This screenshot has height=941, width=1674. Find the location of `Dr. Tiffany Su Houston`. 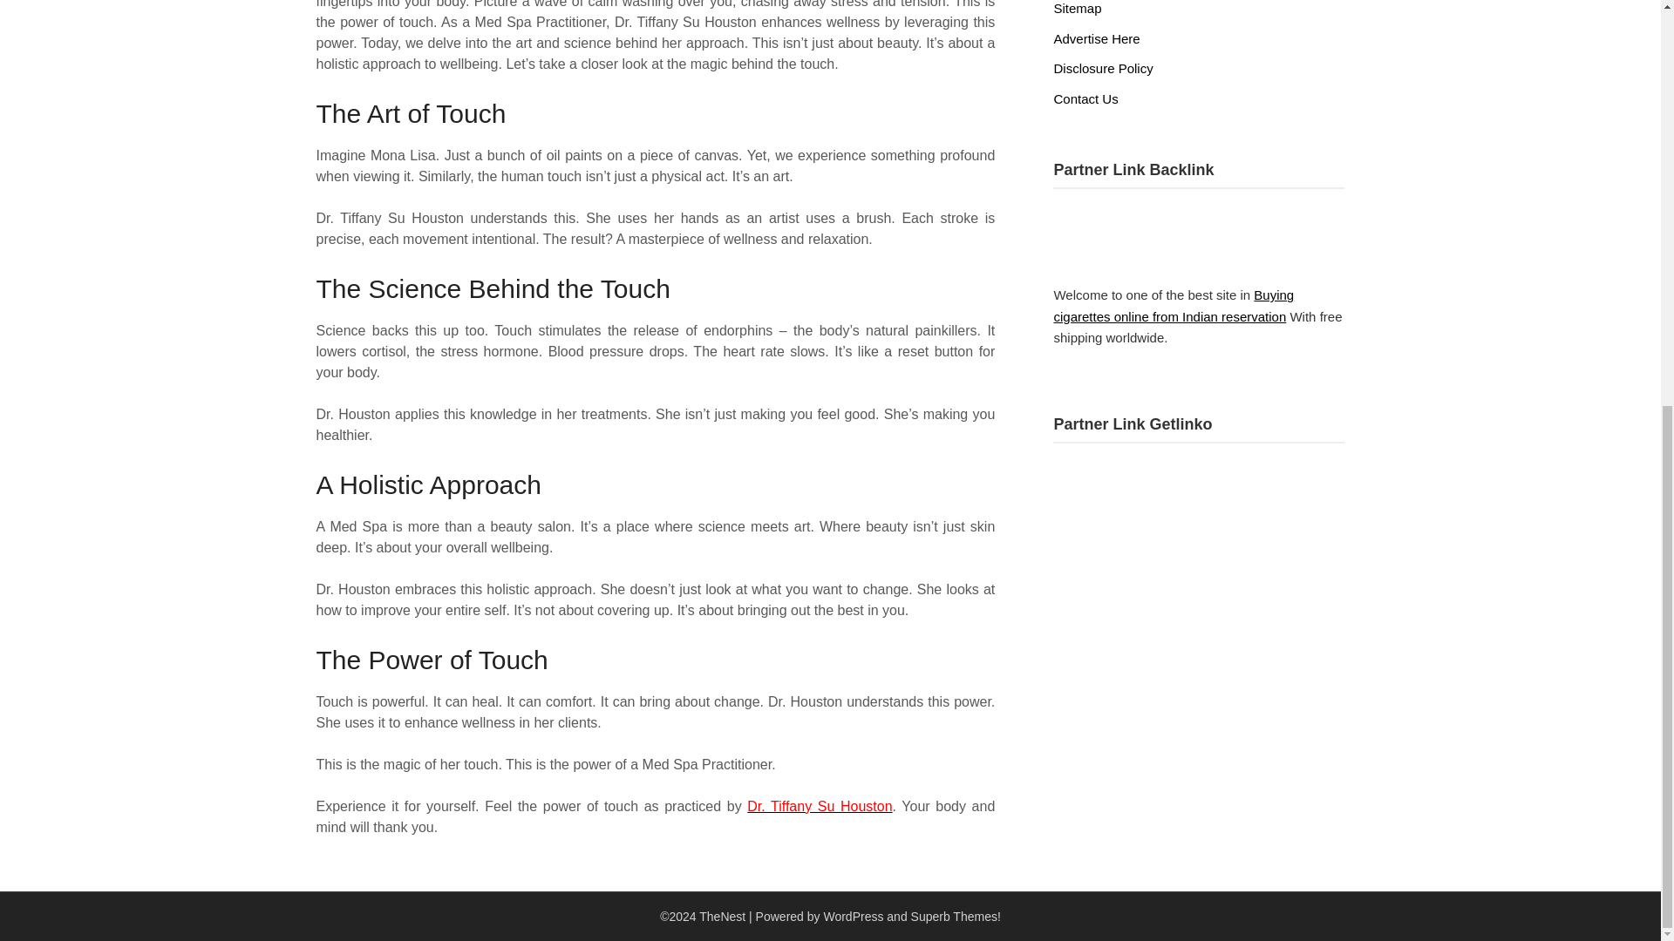

Dr. Tiffany Su Houston is located at coordinates (820, 806).